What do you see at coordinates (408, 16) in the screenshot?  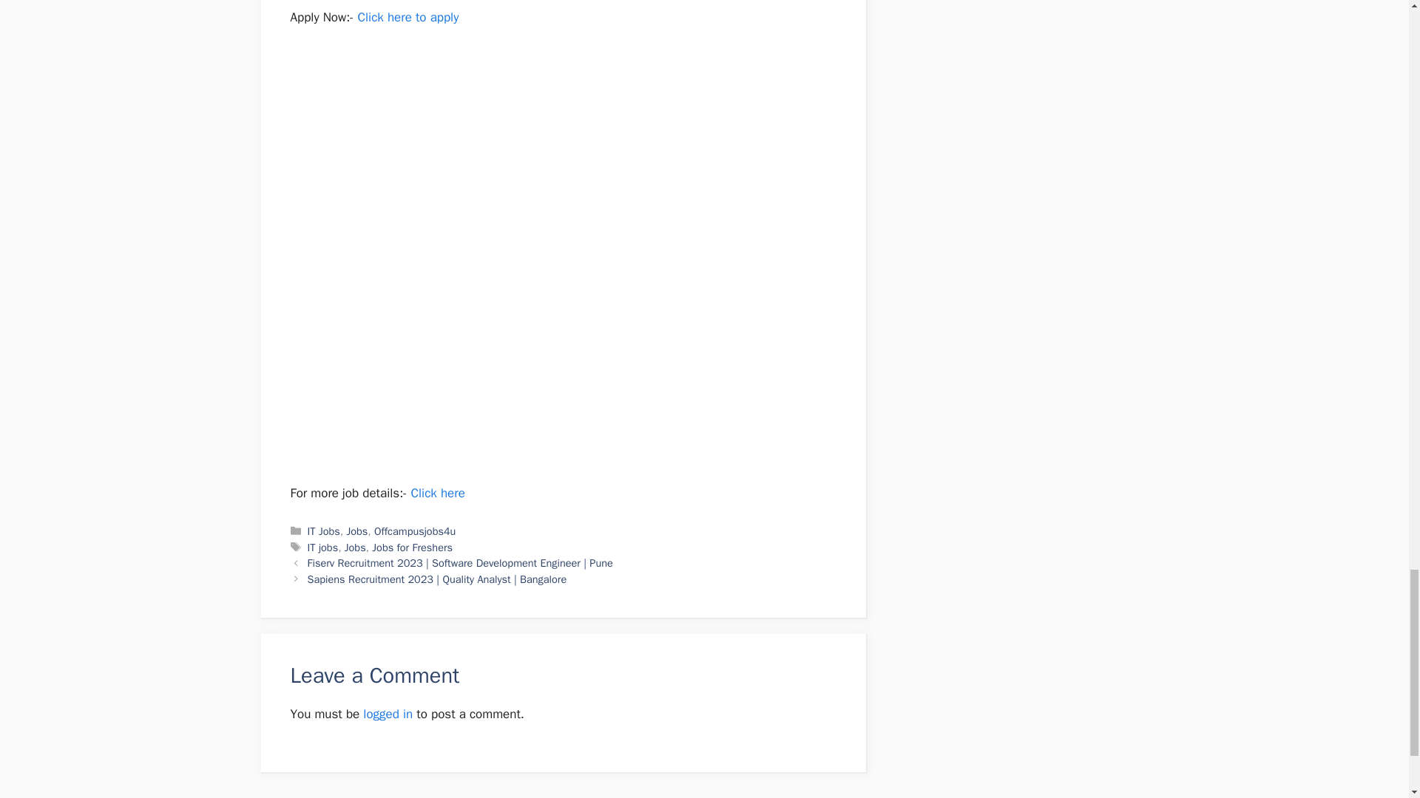 I see `Click here to apply` at bounding box center [408, 16].